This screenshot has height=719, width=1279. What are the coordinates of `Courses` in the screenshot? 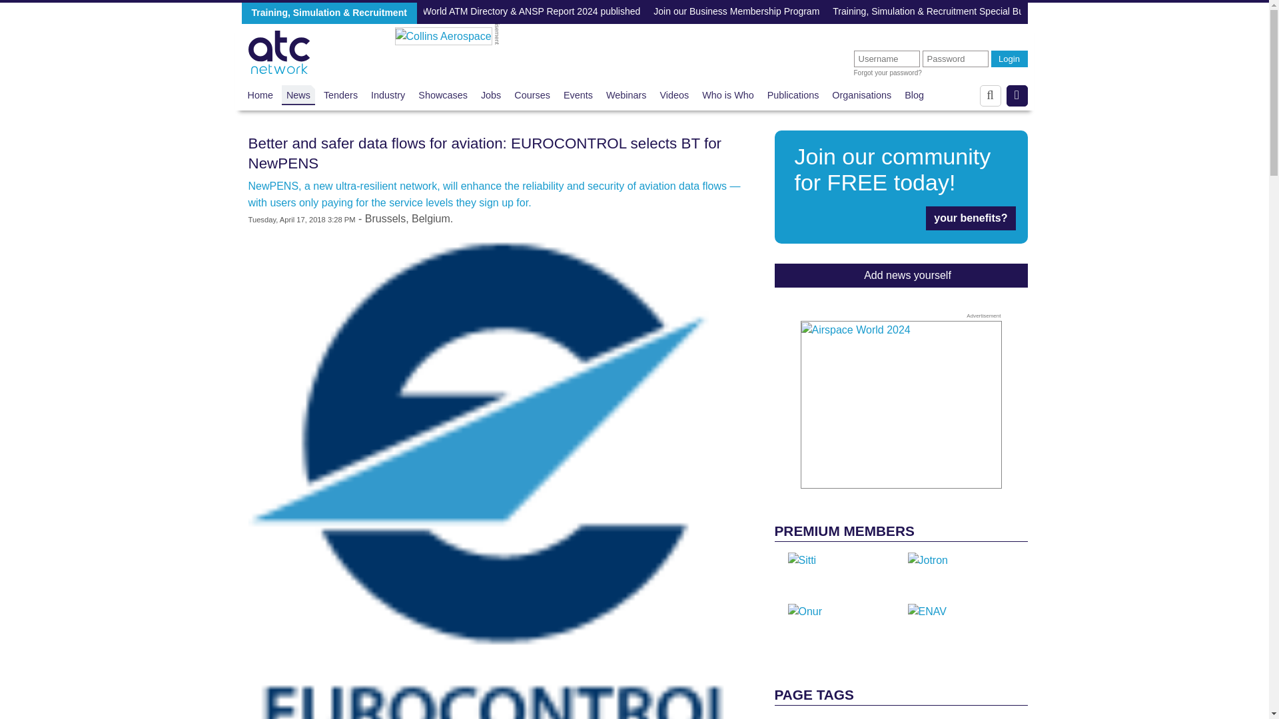 It's located at (532, 95).